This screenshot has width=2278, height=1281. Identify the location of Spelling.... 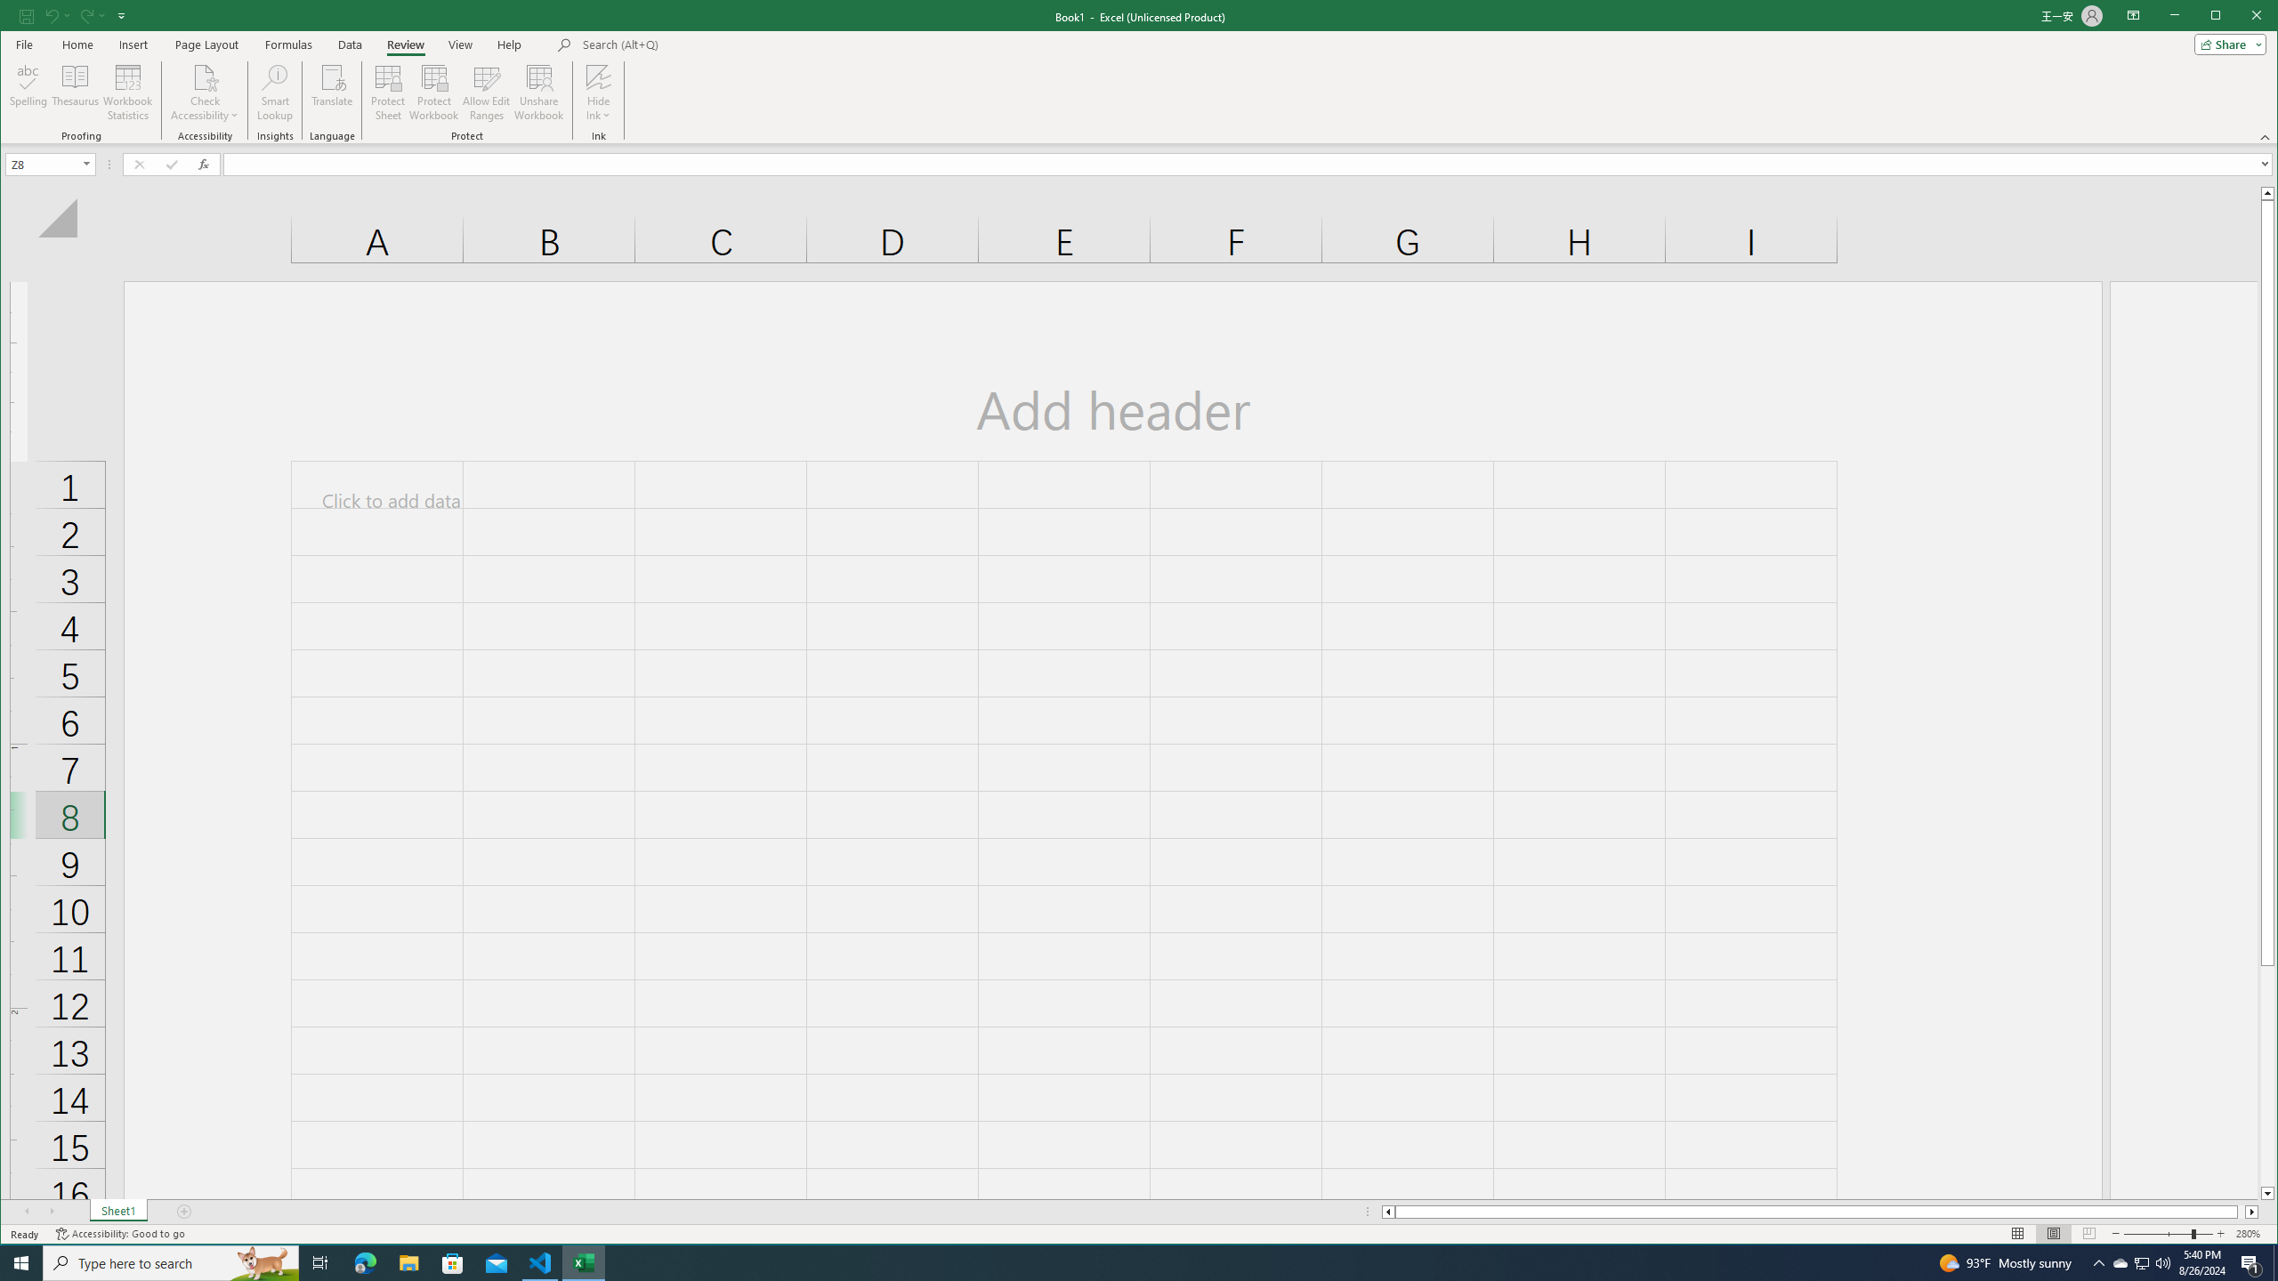
(2253, 1212).